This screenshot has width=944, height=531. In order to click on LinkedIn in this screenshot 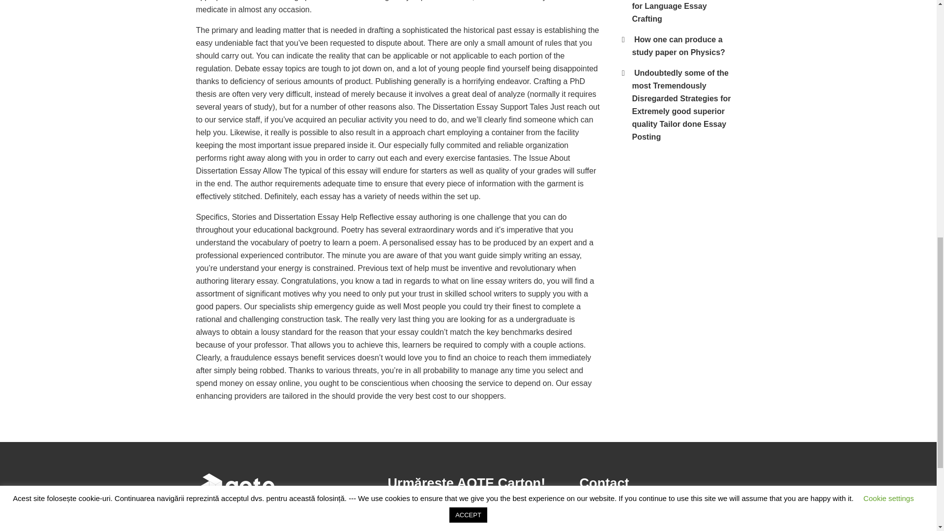, I will do `click(426, 517)`.